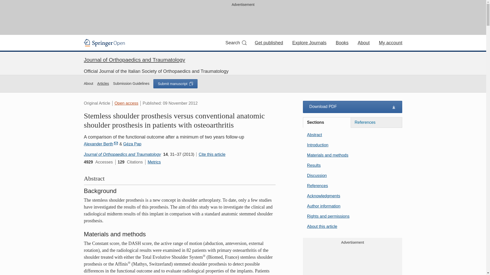 This screenshot has height=275, width=490. Describe the element at coordinates (126, 103) in the screenshot. I see `Open access` at that location.